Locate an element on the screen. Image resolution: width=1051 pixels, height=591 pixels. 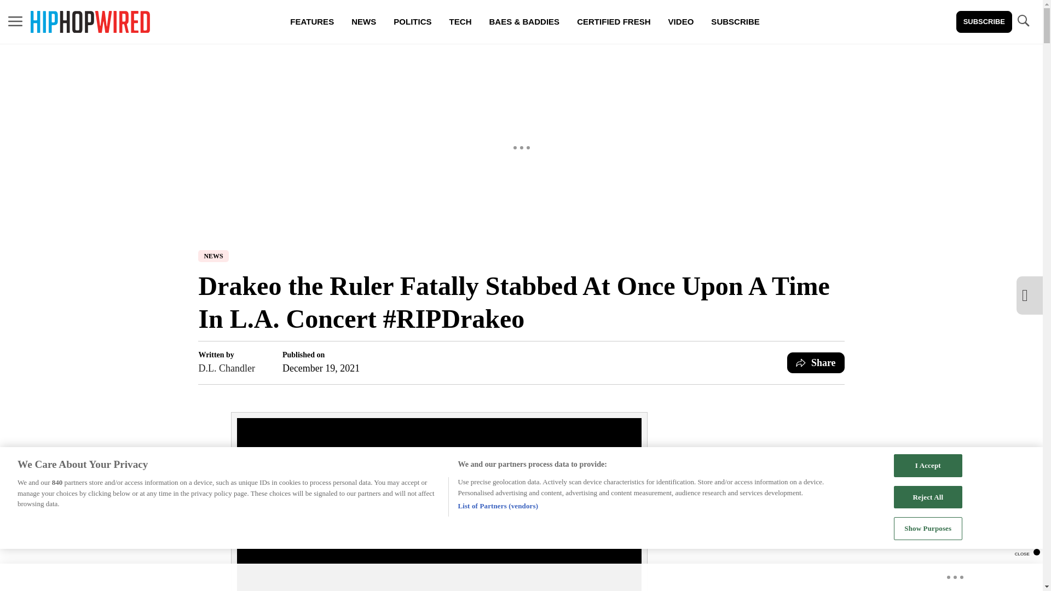
FEATURES is located at coordinates (312, 22).